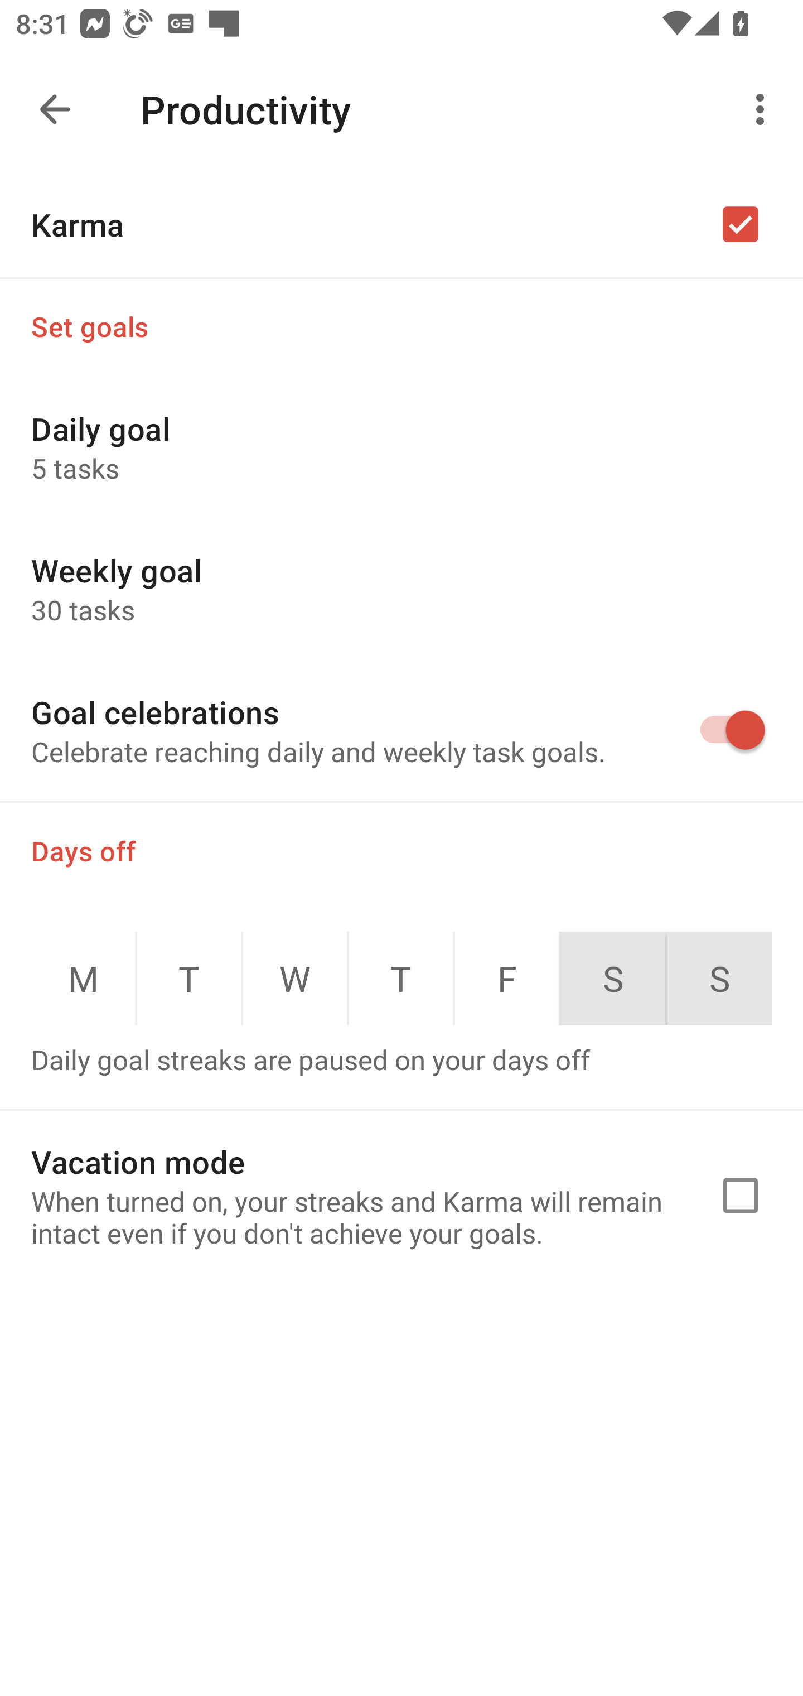 The height and width of the screenshot is (1696, 803). I want to click on S, so click(613, 979).